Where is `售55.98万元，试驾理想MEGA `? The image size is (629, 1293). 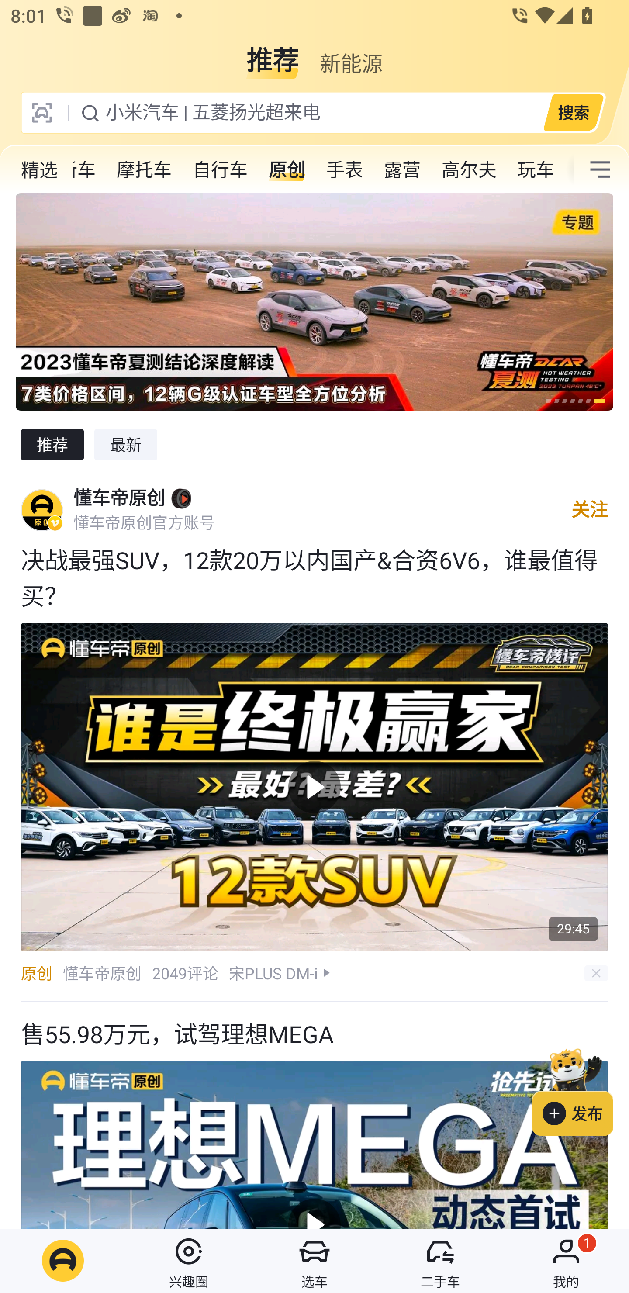
售55.98万元，试驾理想MEGA  is located at coordinates (314, 1115).